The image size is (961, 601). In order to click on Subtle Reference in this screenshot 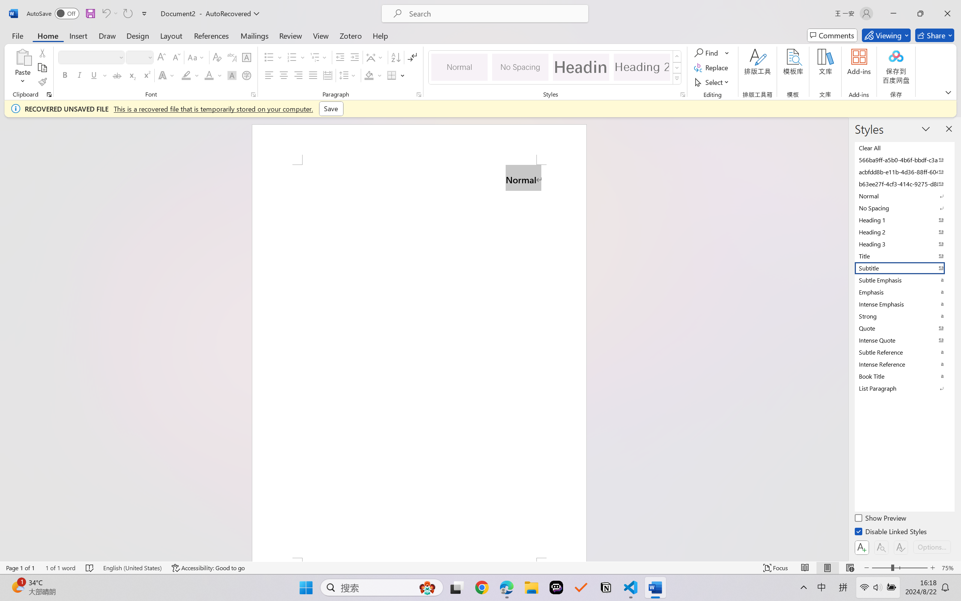, I will do `click(904, 352)`.